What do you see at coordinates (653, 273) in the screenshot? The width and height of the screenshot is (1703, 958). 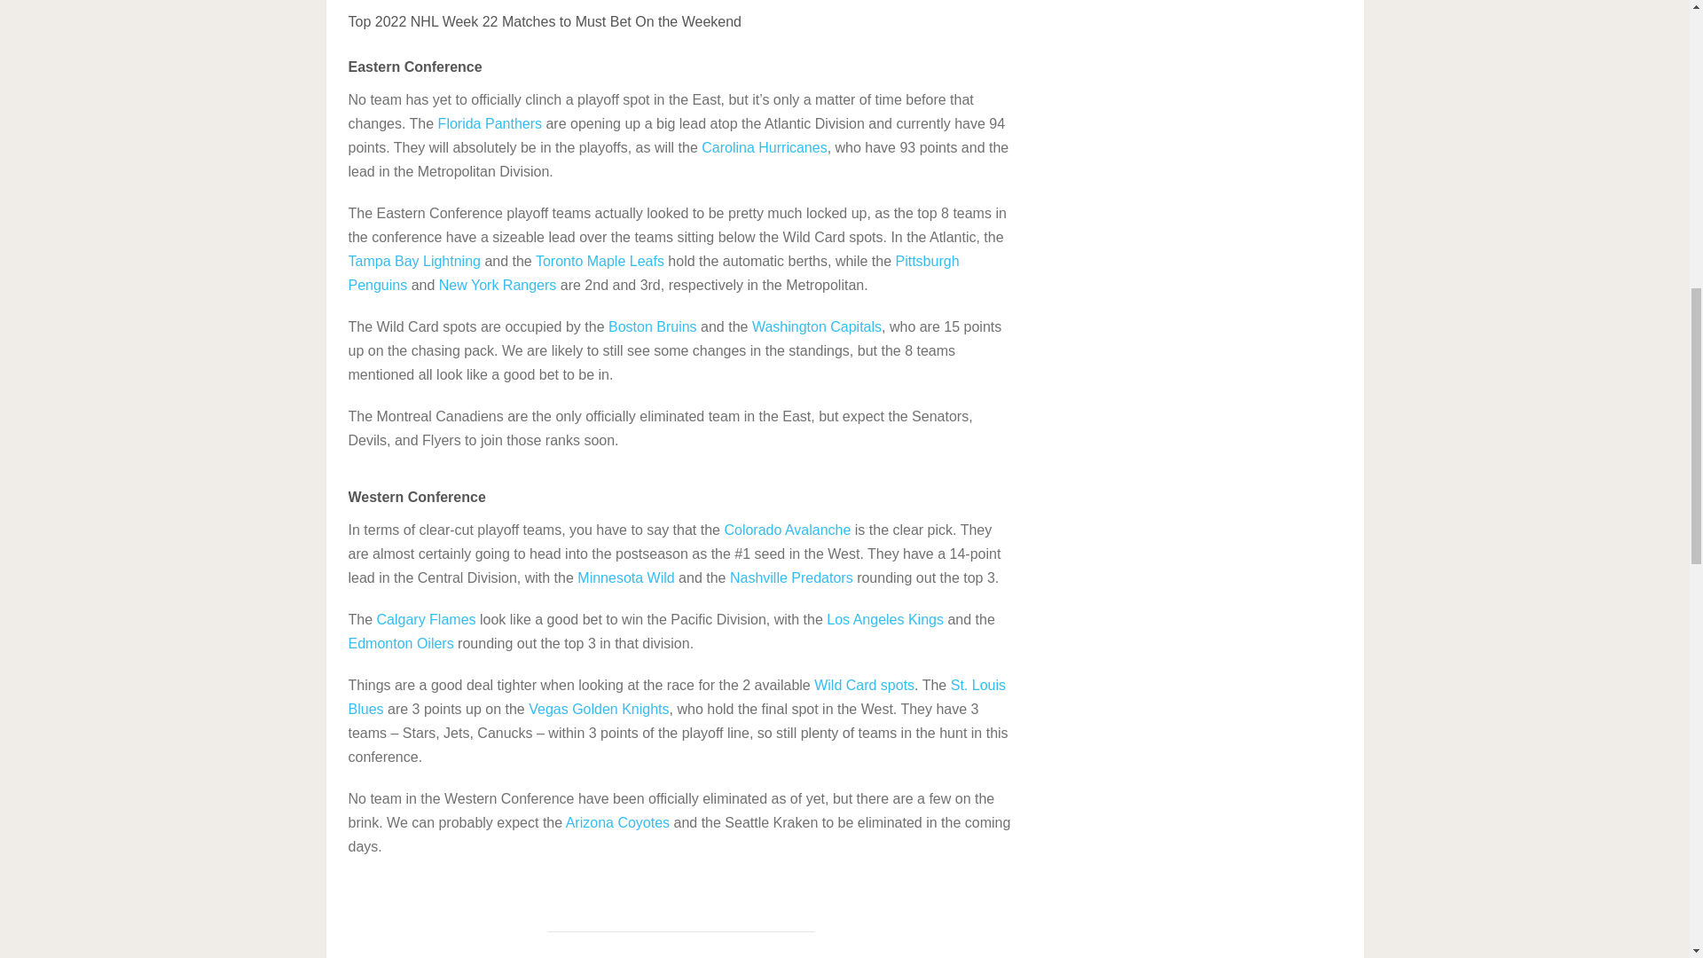 I see `Pittsburgh Penguins` at bounding box center [653, 273].